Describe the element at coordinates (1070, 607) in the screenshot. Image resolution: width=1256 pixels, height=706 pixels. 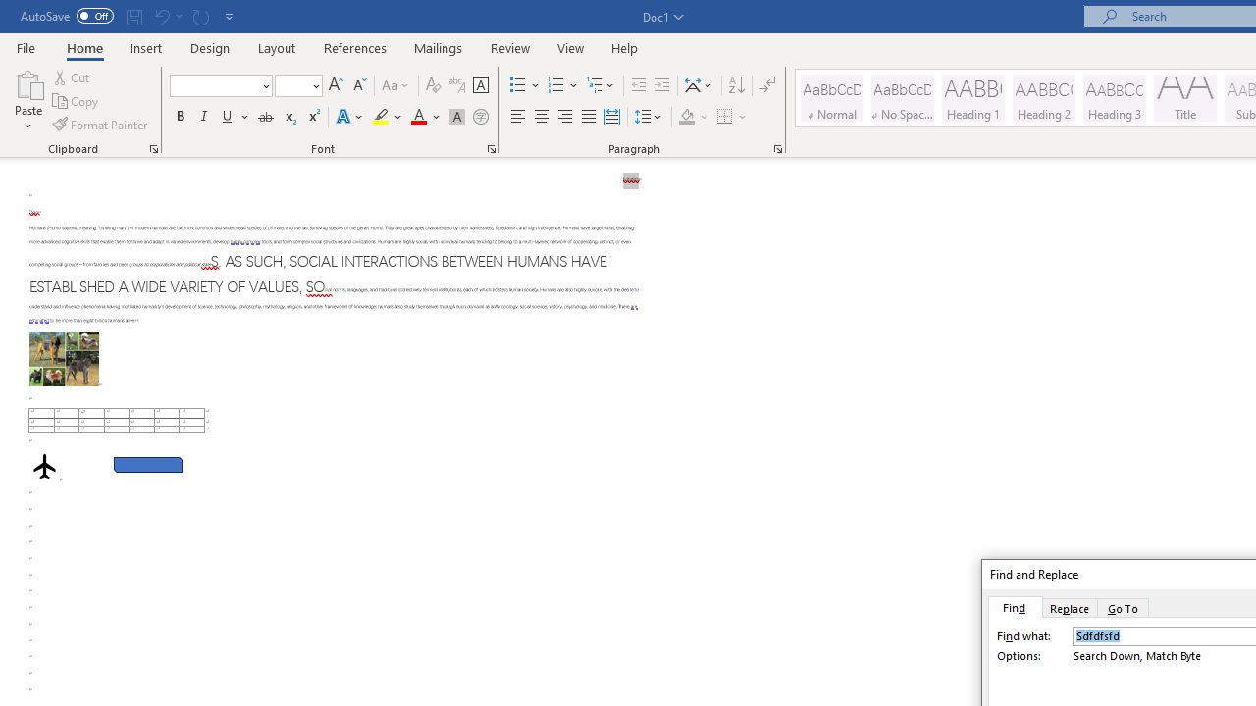
I see `Replace` at that location.